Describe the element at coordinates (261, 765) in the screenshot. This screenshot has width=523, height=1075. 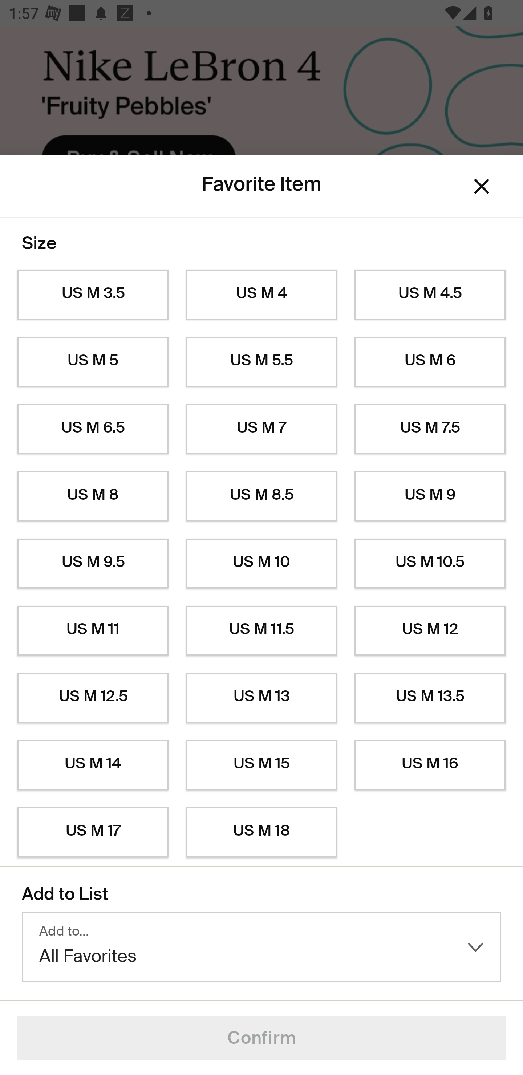
I see `US M 15` at that location.